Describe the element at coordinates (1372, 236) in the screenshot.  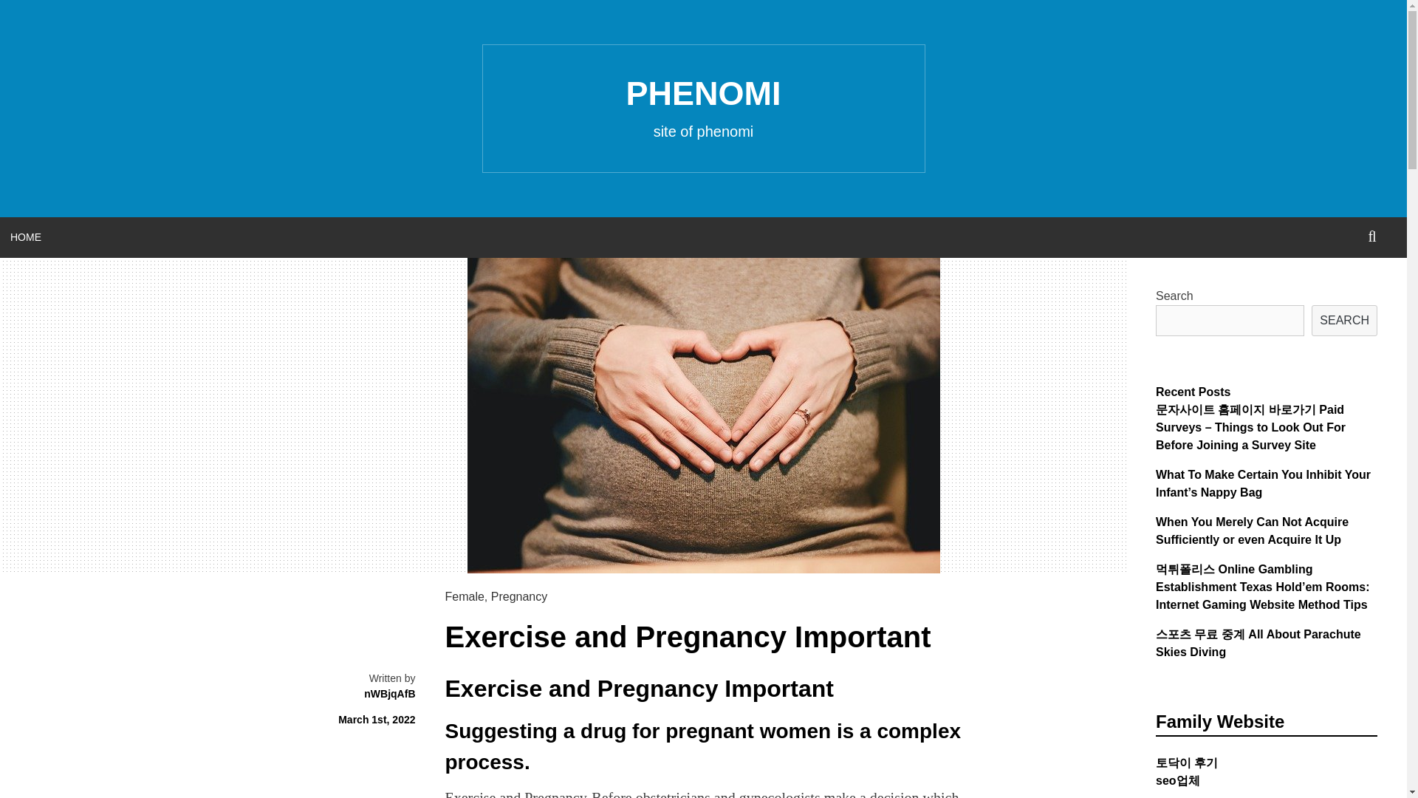
I see `SEARCH` at that location.